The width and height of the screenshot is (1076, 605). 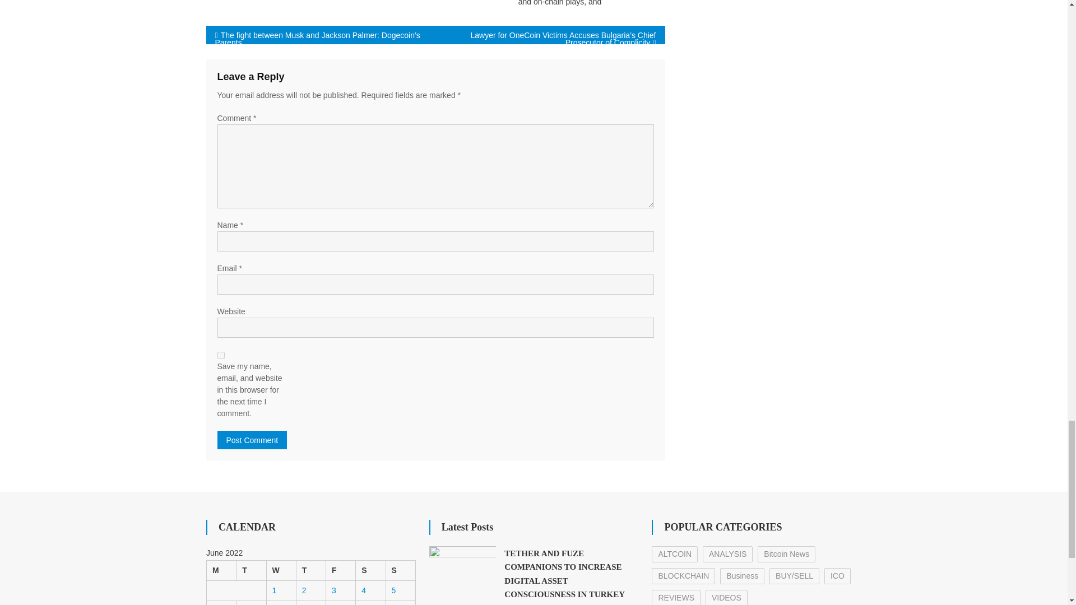 I want to click on Thursday, so click(x=310, y=570).